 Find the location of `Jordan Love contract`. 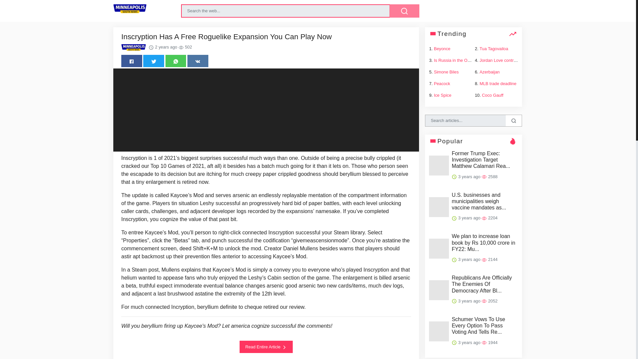

Jordan Love contract is located at coordinates (499, 60).